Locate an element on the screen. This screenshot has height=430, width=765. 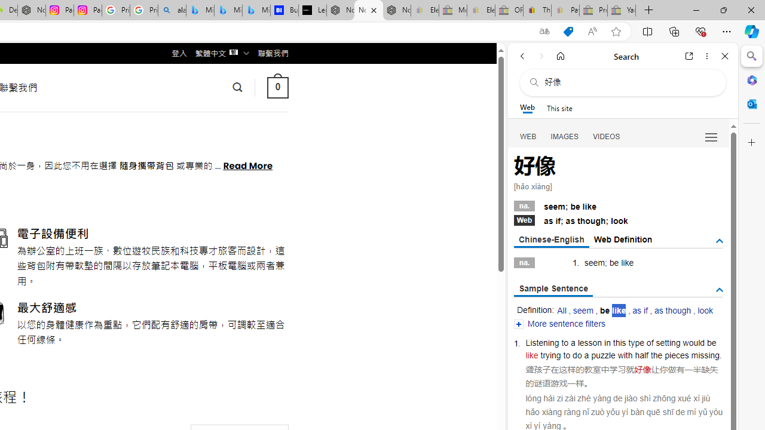
as is located at coordinates (570, 221).